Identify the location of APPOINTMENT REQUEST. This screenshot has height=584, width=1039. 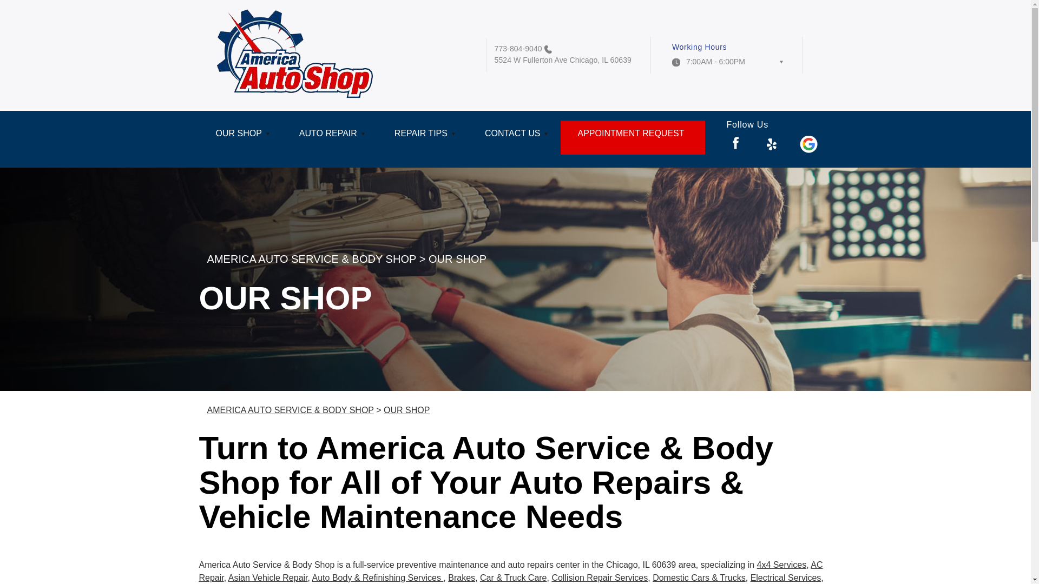
(632, 137).